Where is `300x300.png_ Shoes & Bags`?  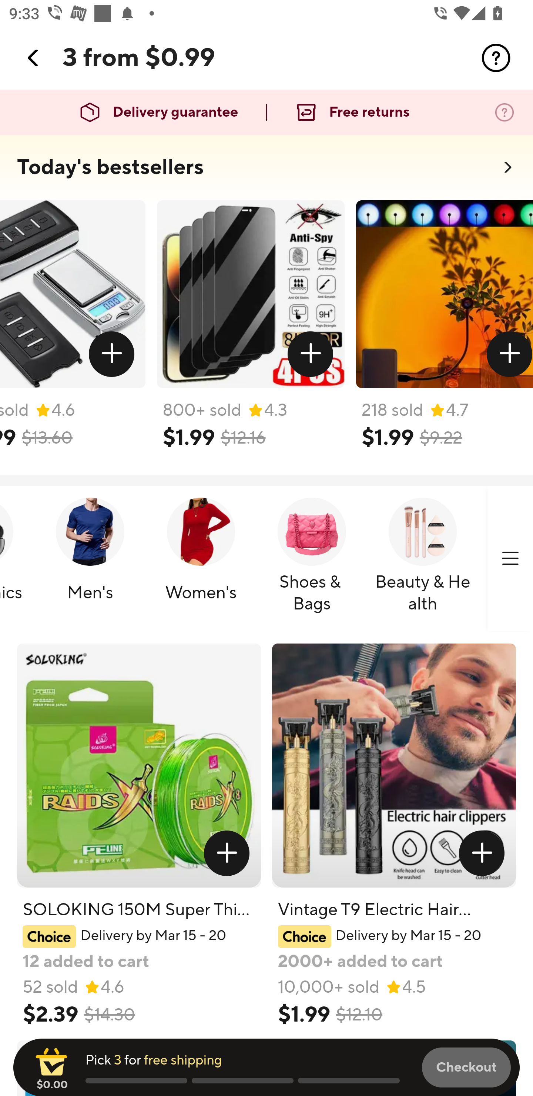
300x300.png_ Shoes & Bags is located at coordinates (312, 559).